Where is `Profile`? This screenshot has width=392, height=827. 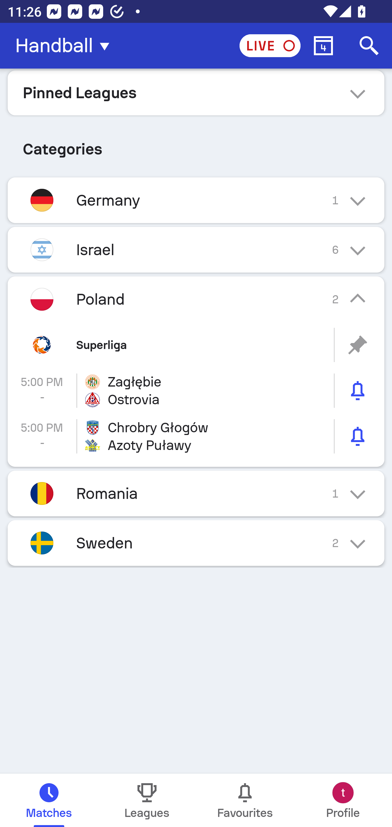 Profile is located at coordinates (343, 800).